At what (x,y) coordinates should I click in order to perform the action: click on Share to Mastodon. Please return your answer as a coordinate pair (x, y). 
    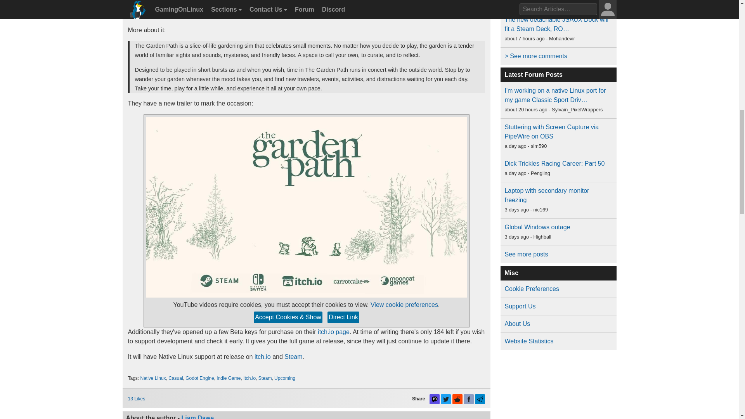
    Looking at the image, I should click on (435, 399).